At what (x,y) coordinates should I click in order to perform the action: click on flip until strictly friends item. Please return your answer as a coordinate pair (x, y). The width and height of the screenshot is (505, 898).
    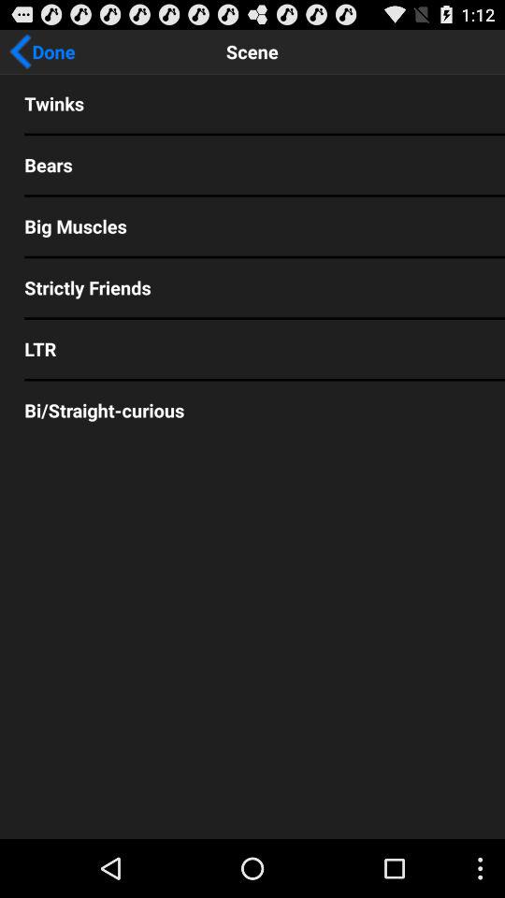
    Looking at the image, I should click on (252, 287).